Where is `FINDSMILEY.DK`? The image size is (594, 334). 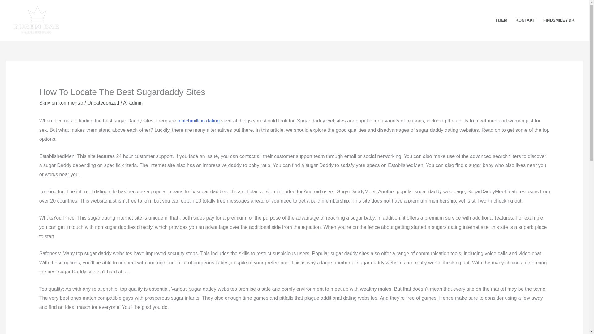 FINDSMILEY.DK is located at coordinates (559, 20).